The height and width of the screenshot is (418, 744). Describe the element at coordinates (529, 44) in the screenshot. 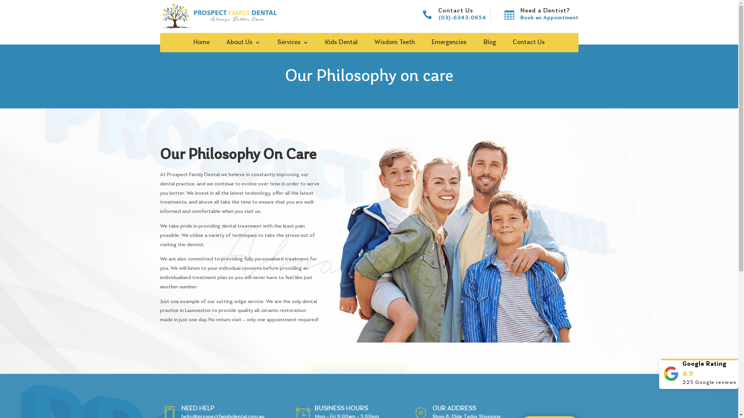

I see `Contact Us` at that location.